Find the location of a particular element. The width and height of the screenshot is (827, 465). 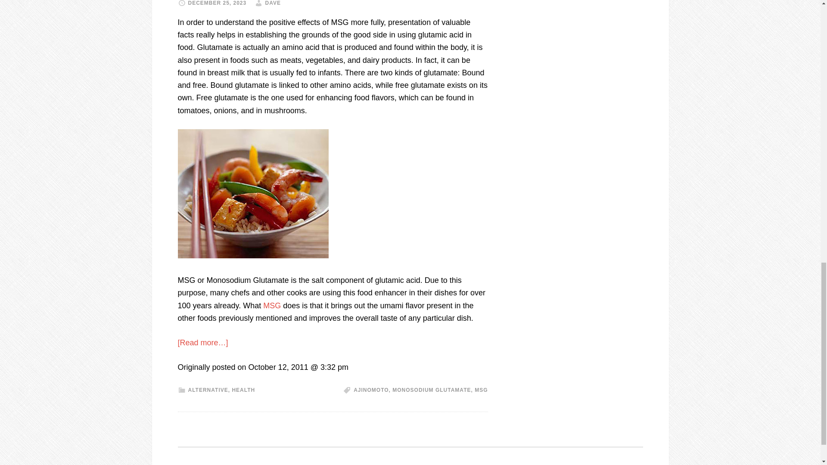

ALTERNATIVE is located at coordinates (208, 390).